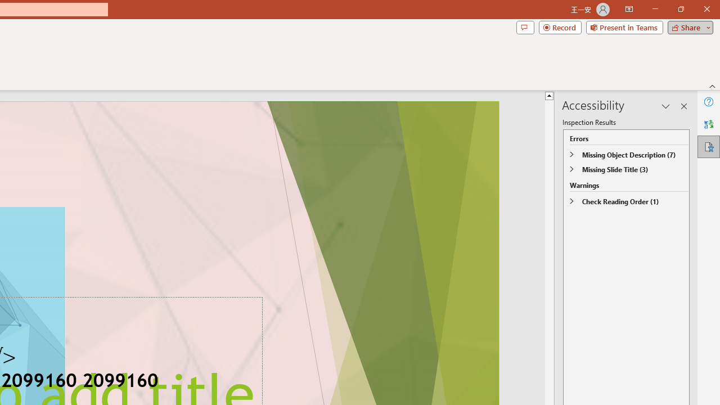 This screenshot has height=405, width=720. Describe the element at coordinates (655, 9) in the screenshot. I see `Minimize` at that location.